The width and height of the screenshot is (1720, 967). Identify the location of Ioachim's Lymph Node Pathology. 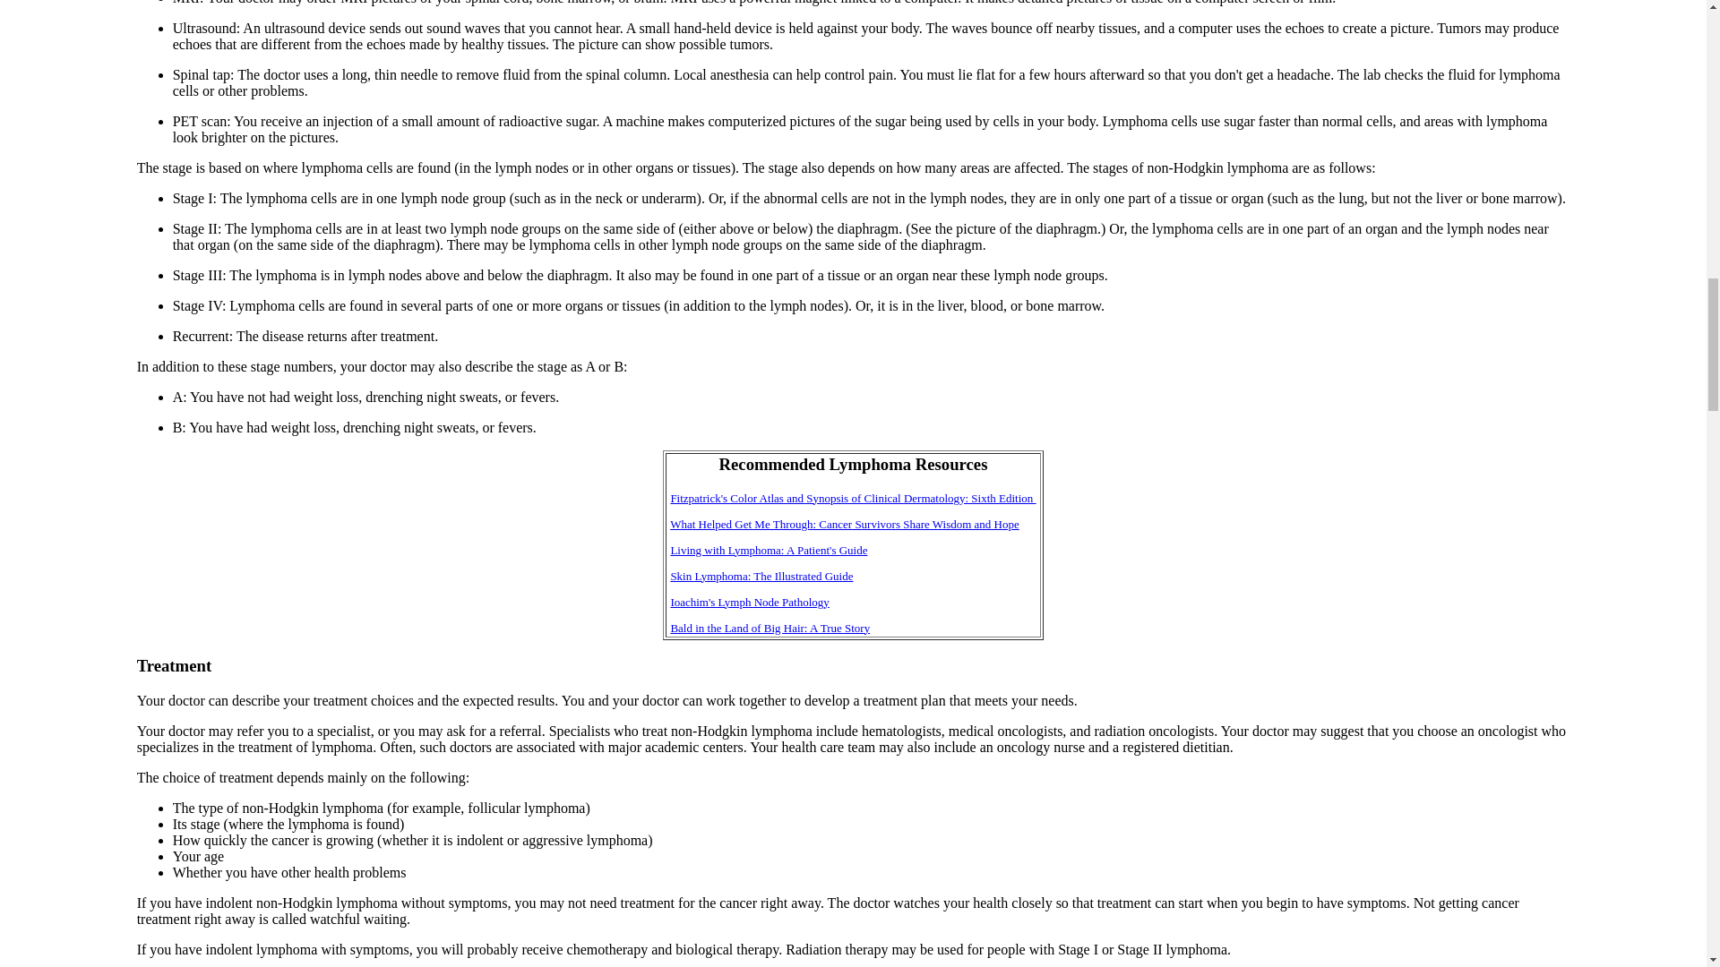
(749, 602).